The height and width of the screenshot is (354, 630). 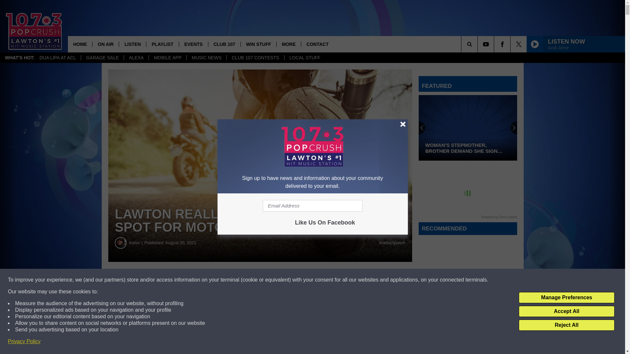 What do you see at coordinates (224, 44) in the screenshot?
I see `CLUB 107` at bounding box center [224, 44].